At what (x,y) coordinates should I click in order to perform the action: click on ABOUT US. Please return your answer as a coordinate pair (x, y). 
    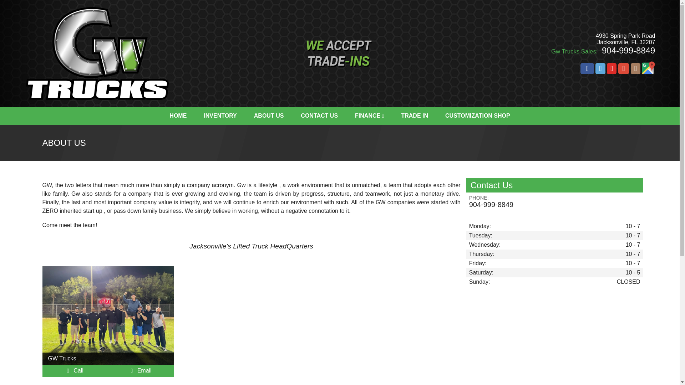
    Looking at the image, I should click on (269, 115).